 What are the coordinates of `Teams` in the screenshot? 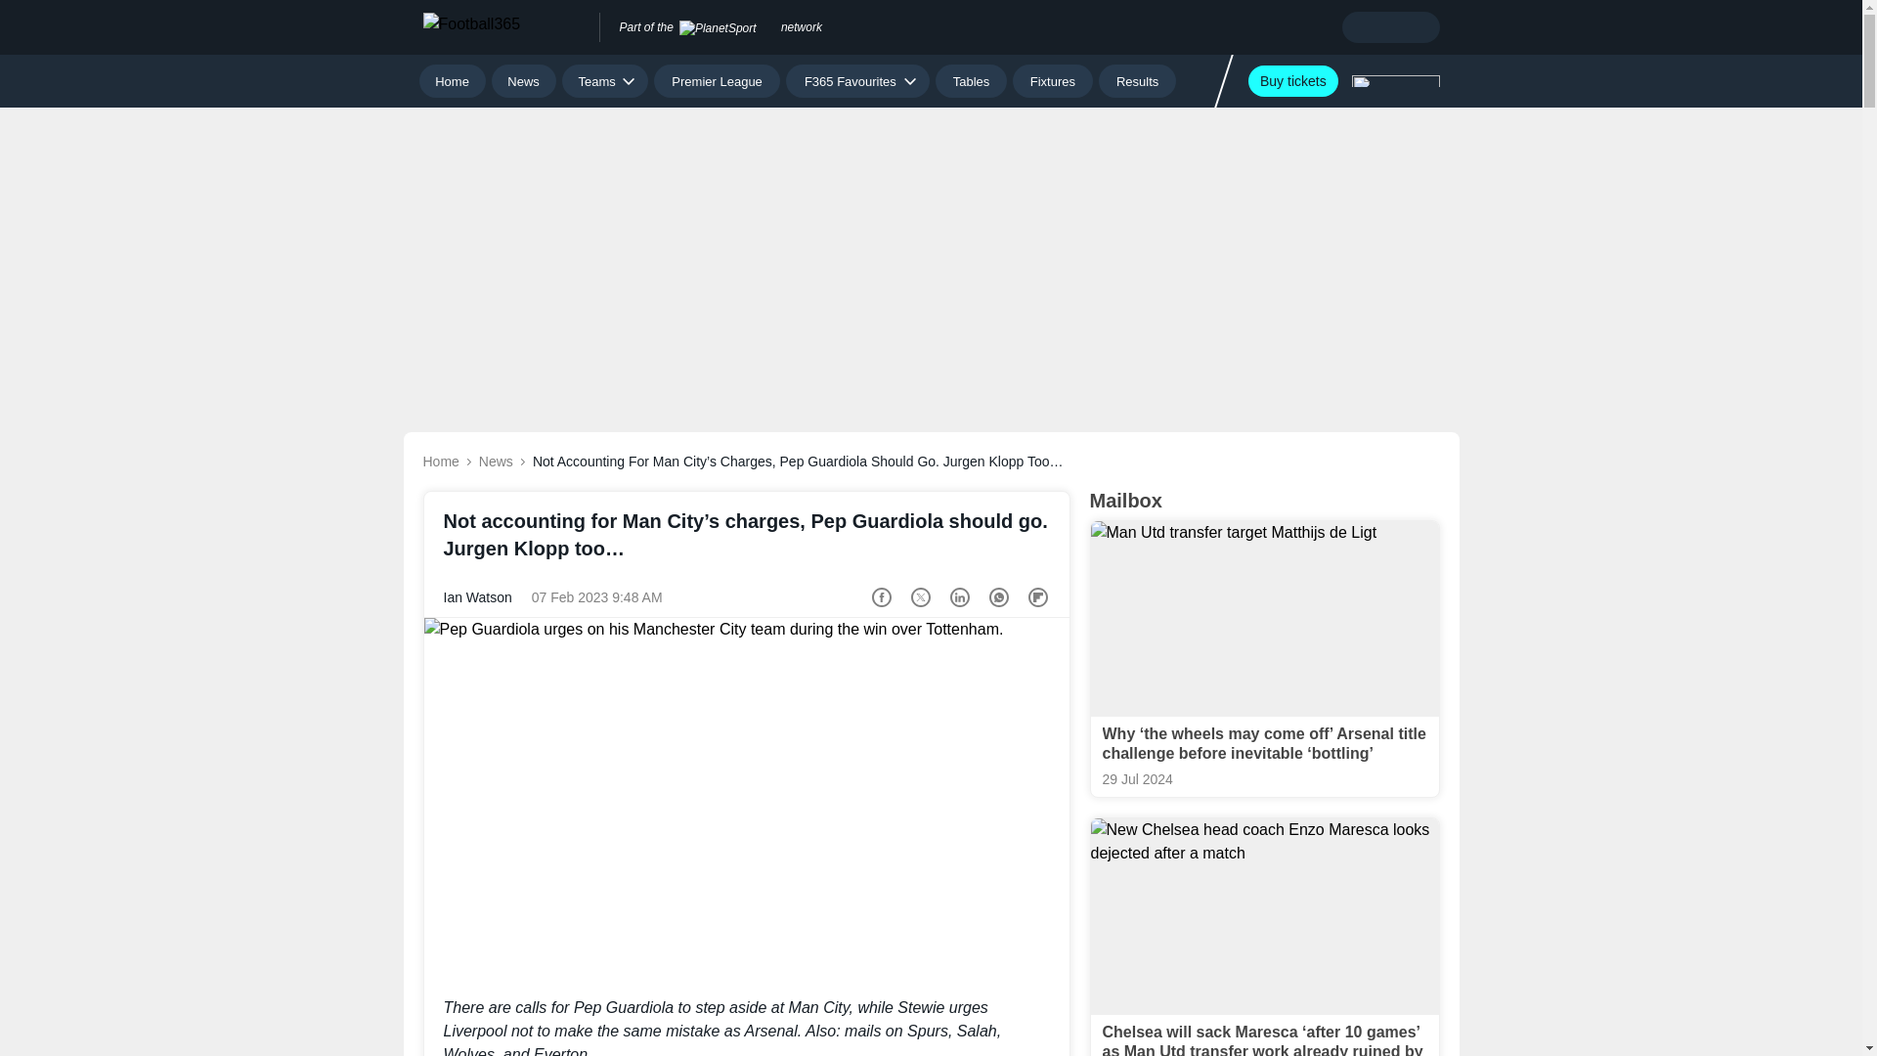 It's located at (604, 80).